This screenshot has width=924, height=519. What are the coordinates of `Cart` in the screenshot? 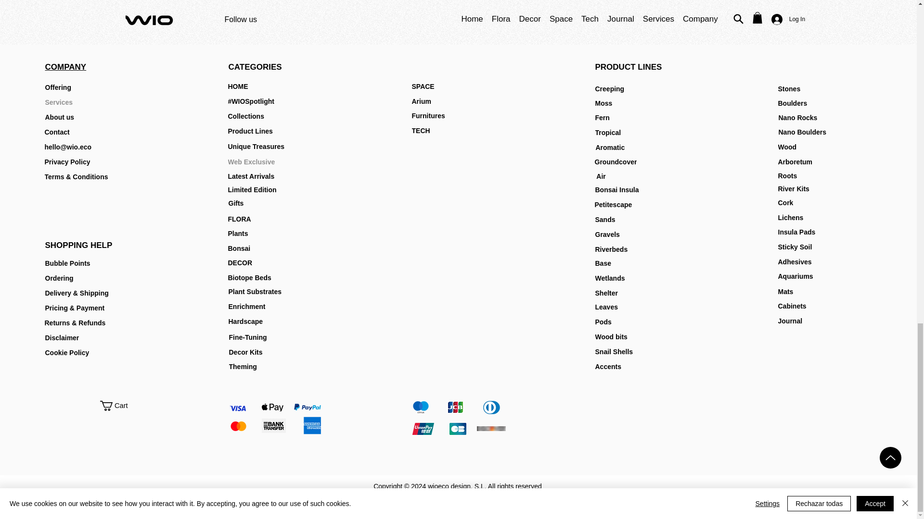 It's located at (119, 406).